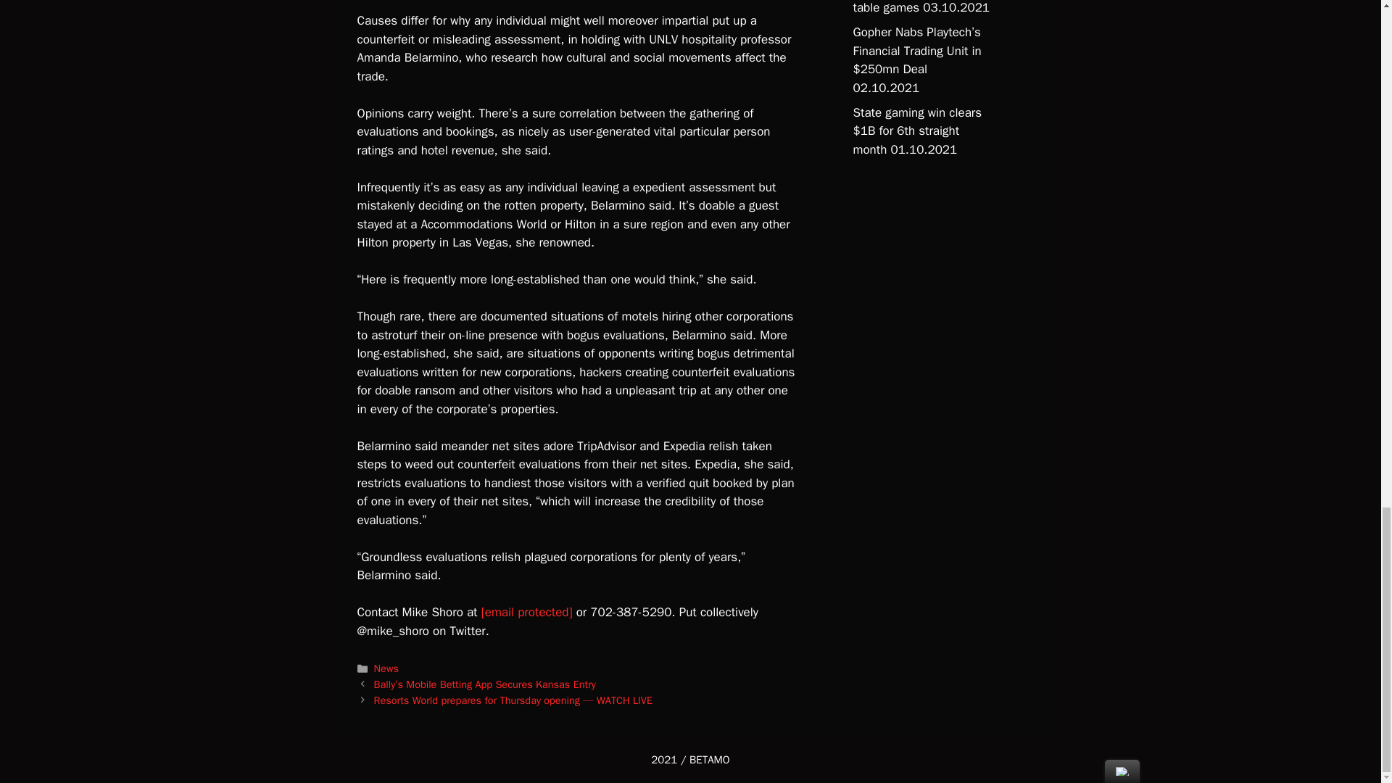 The height and width of the screenshot is (783, 1392). I want to click on Global Gaming Expo to showcase latest slots, table games, so click(913, 7).